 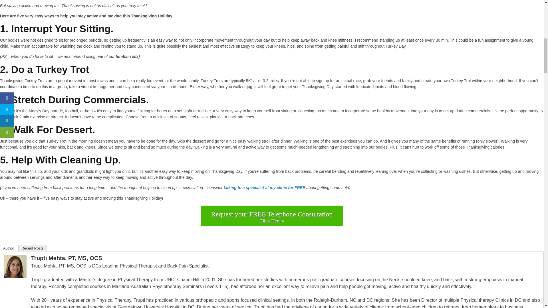 What do you see at coordinates (15, 277) in the screenshot?
I see `Trupti Mehta, PT, MS, OCS` at bounding box center [15, 277].